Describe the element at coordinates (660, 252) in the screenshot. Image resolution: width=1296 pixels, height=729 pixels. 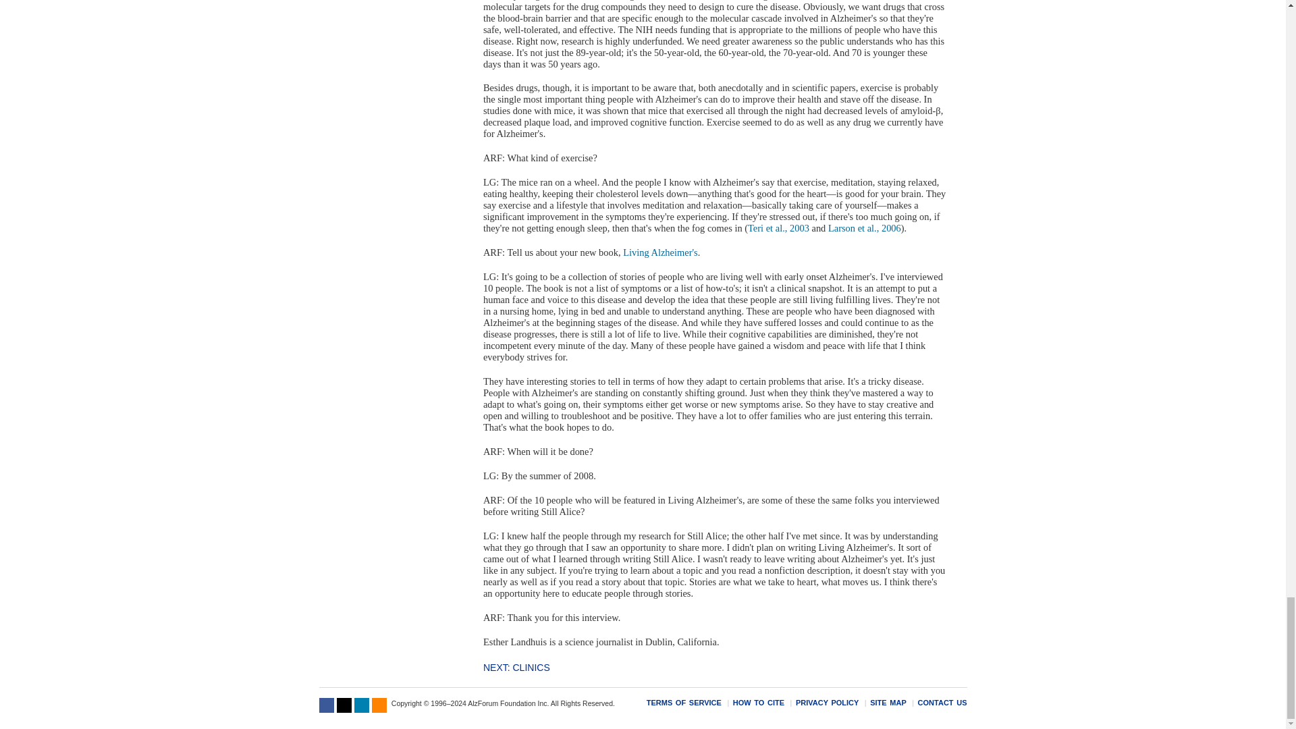
I see `Living Alzheimer's` at that location.